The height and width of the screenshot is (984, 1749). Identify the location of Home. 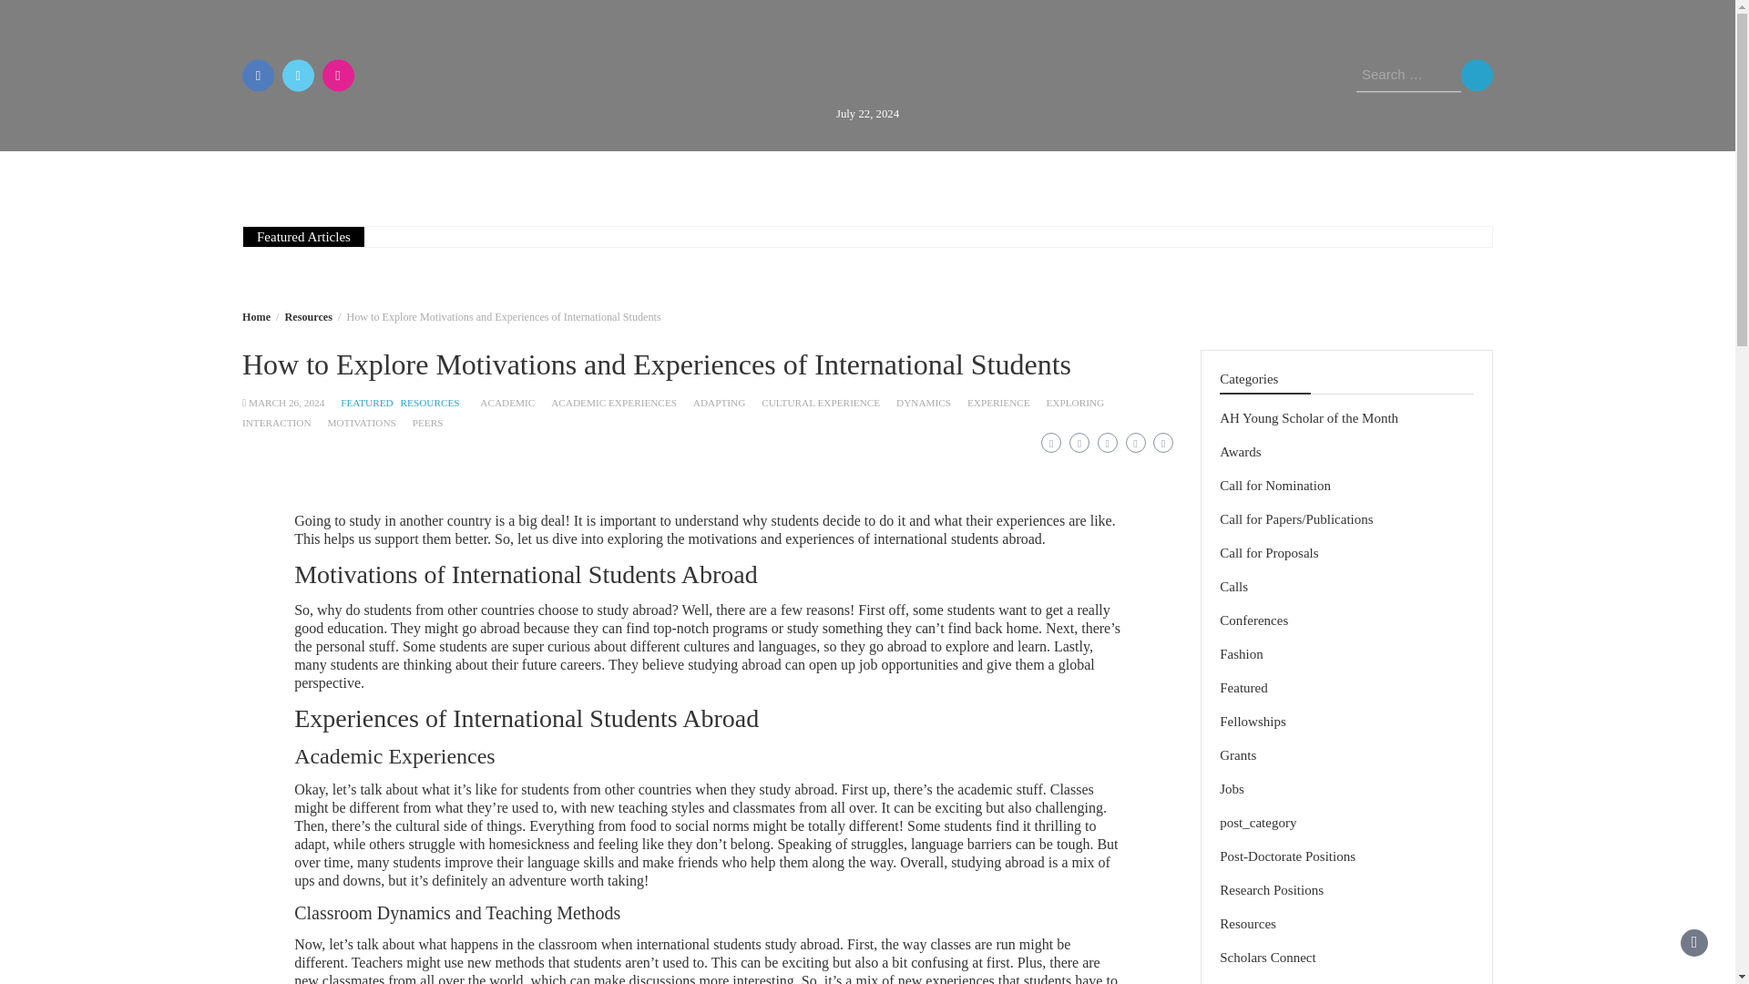
(257, 317).